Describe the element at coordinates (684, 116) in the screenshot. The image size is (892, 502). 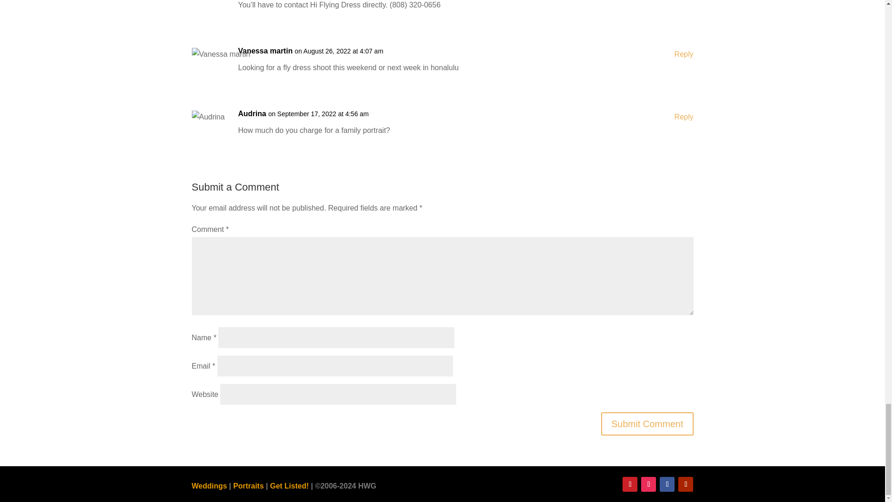
I see `Reply` at that location.